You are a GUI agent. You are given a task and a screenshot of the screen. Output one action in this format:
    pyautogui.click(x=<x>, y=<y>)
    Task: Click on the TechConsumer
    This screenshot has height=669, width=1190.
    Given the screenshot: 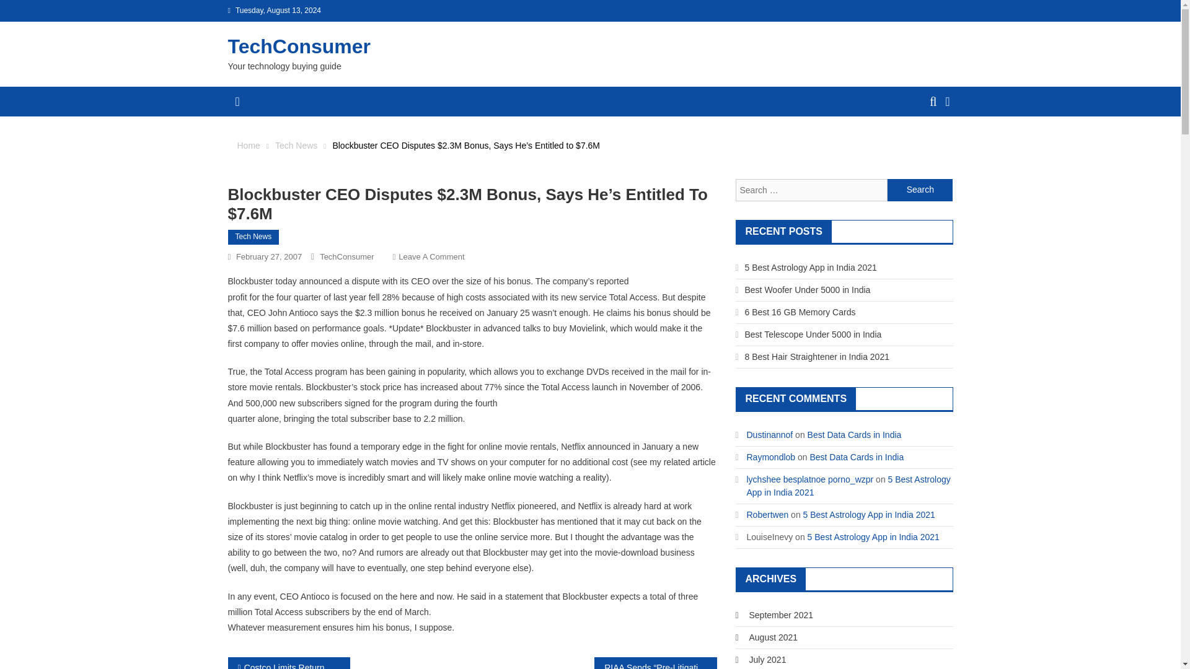 What is the action you would take?
    pyautogui.click(x=300, y=46)
    